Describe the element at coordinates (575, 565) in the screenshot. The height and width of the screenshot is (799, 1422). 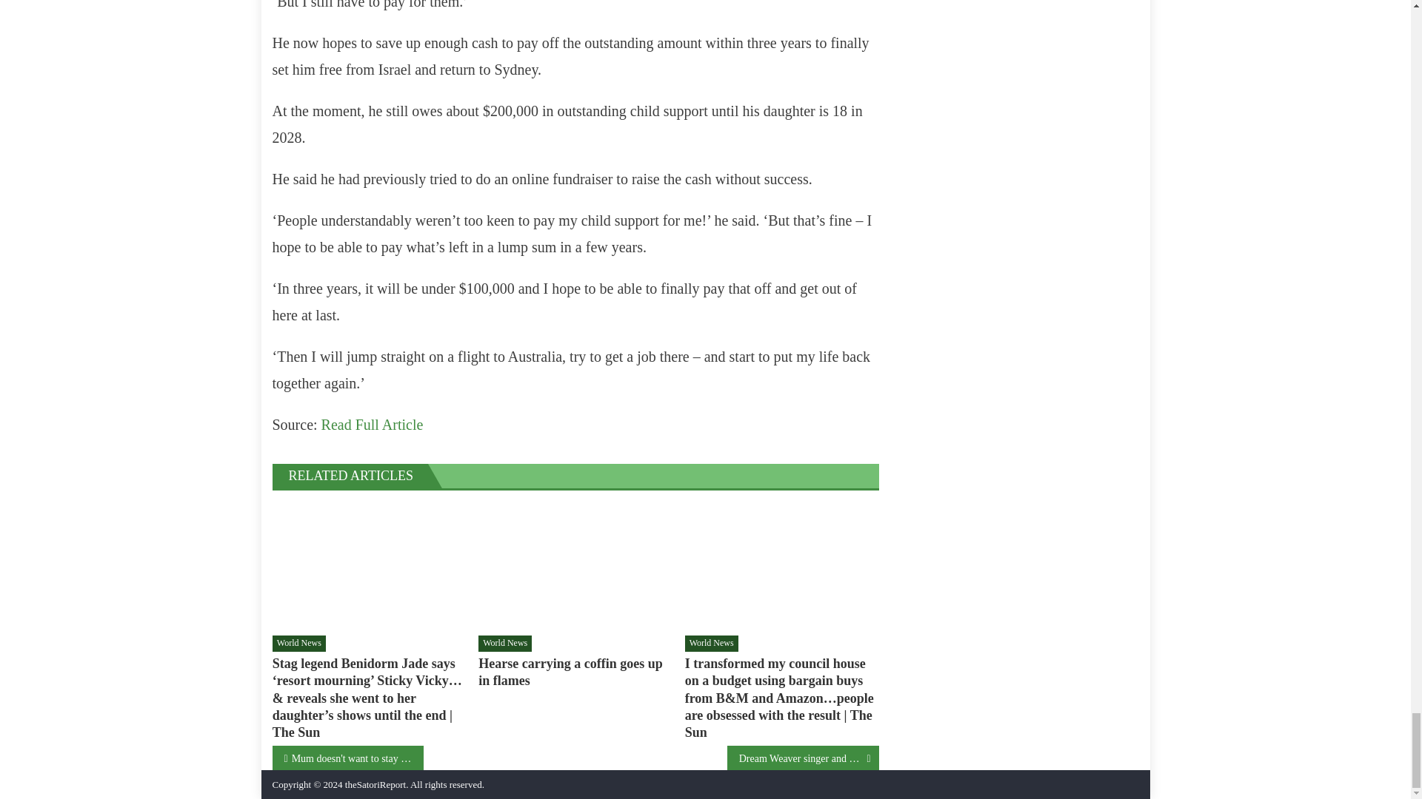
I see `Hearse carrying a coffin goes up in flames` at that location.